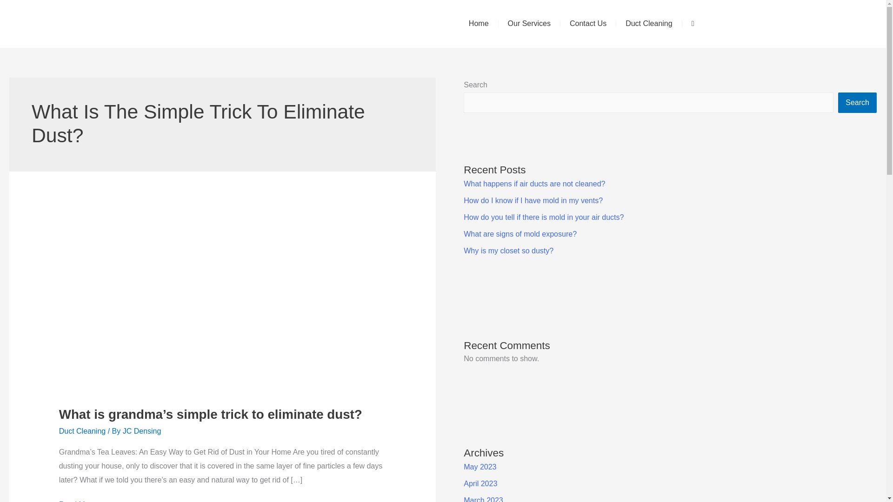  What do you see at coordinates (529, 24) in the screenshot?
I see `Our Services` at bounding box center [529, 24].